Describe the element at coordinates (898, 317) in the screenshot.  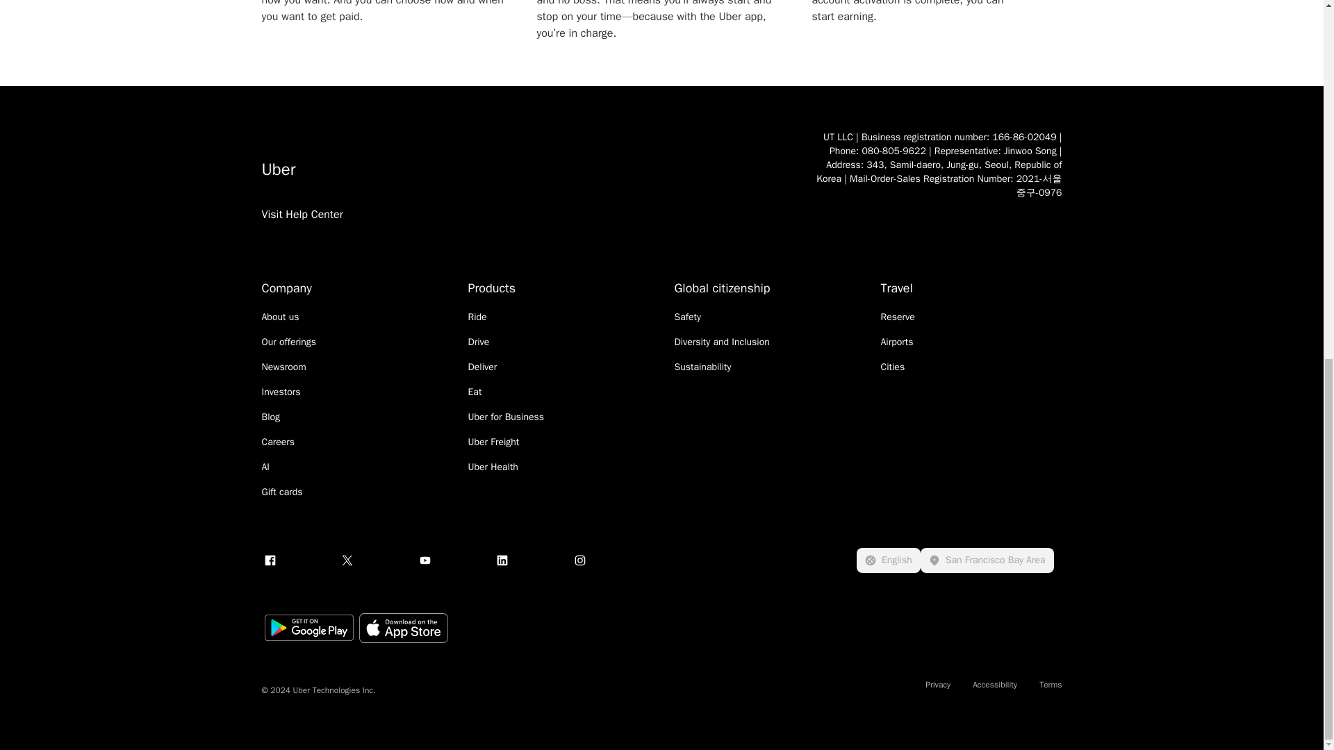
I see `Reserve` at that location.